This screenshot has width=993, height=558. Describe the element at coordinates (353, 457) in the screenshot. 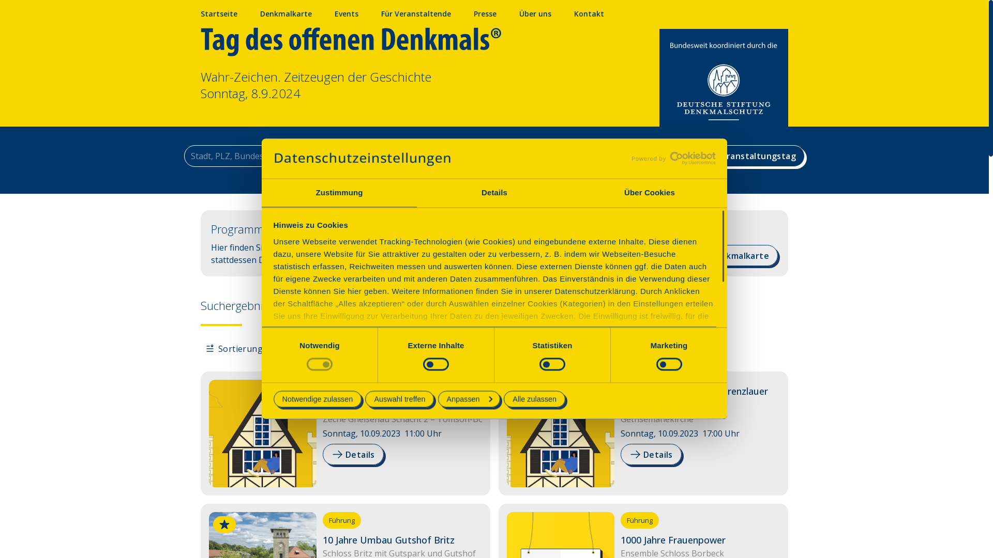

I see `Details` at that location.